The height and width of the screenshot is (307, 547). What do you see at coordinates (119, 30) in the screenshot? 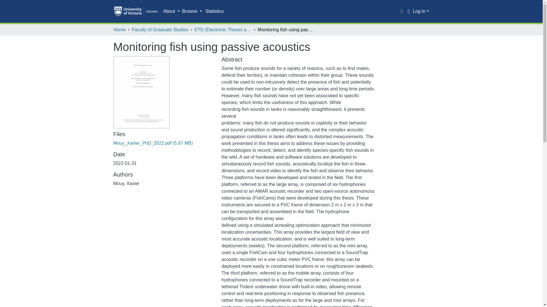
I see `Home` at bounding box center [119, 30].